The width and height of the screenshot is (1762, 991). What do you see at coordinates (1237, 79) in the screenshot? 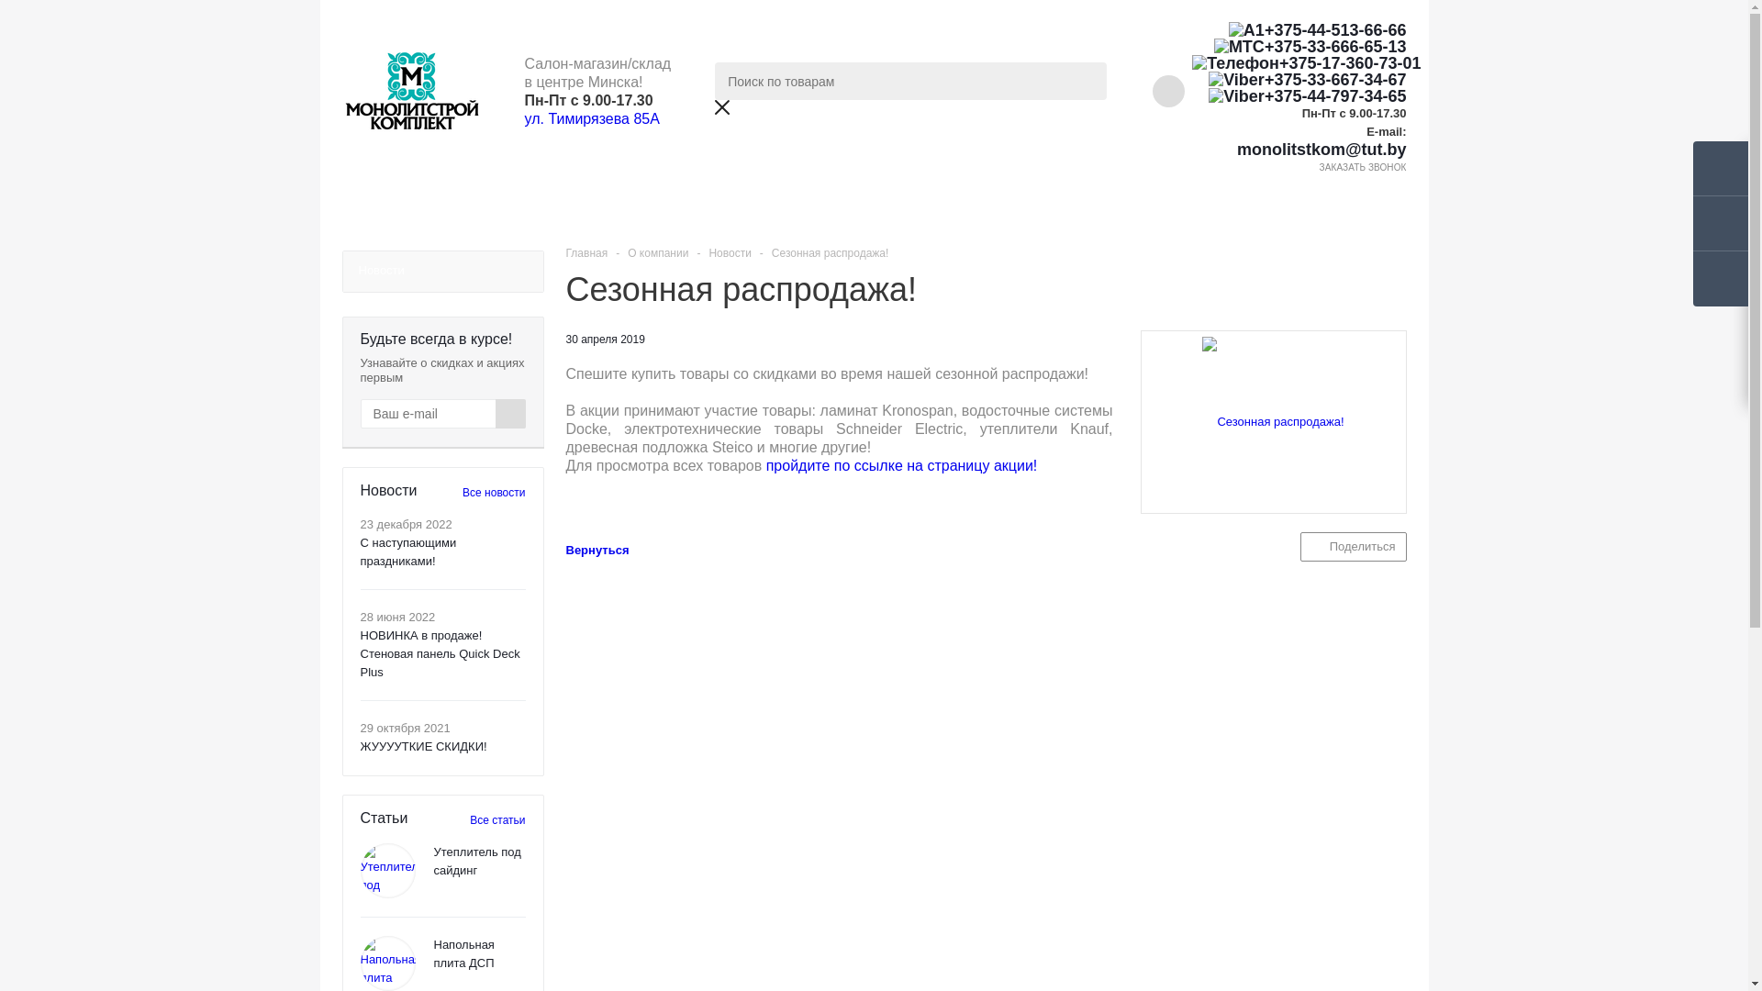
I see `Viber` at bounding box center [1237, 79].